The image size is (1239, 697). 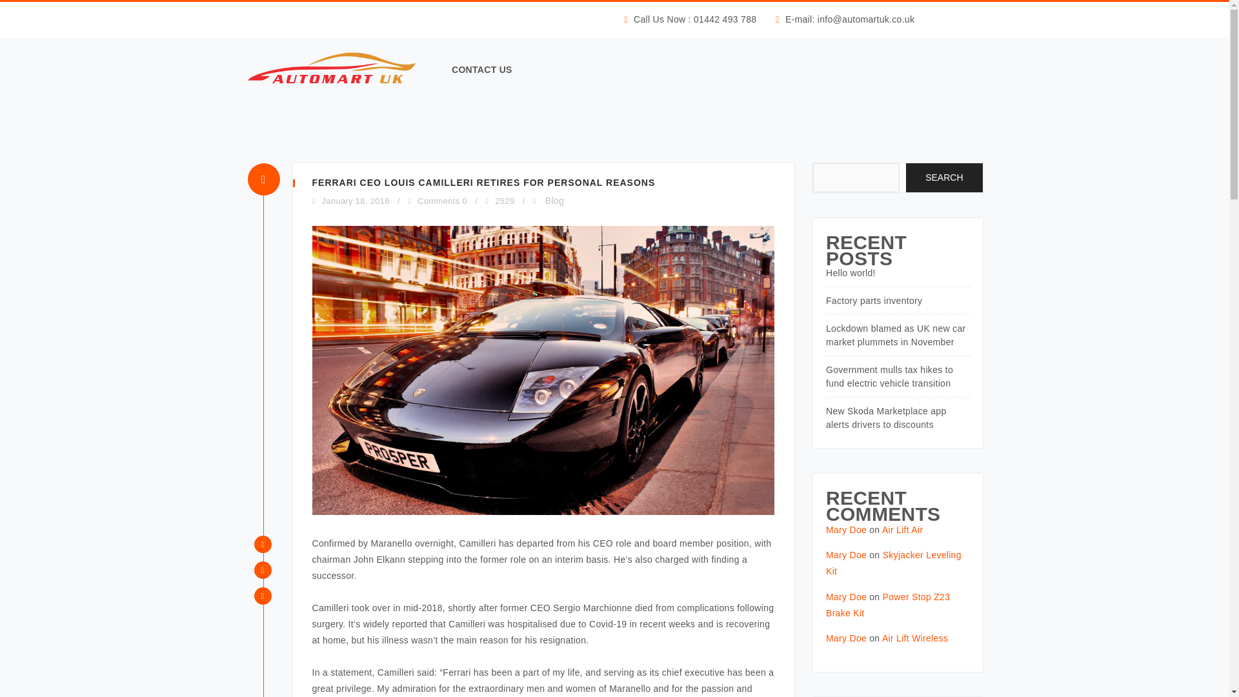 I want to click on New Skoda Marketplace app alerts drivers to discounts, so click(x=886, y=418).